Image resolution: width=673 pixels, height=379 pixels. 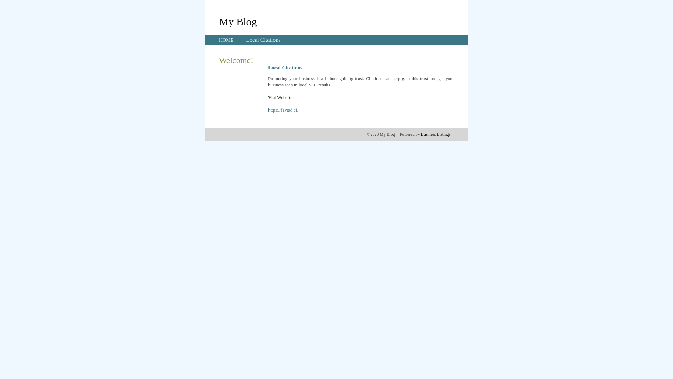 I want to click on Local Citations, so click(x=263, y=40).